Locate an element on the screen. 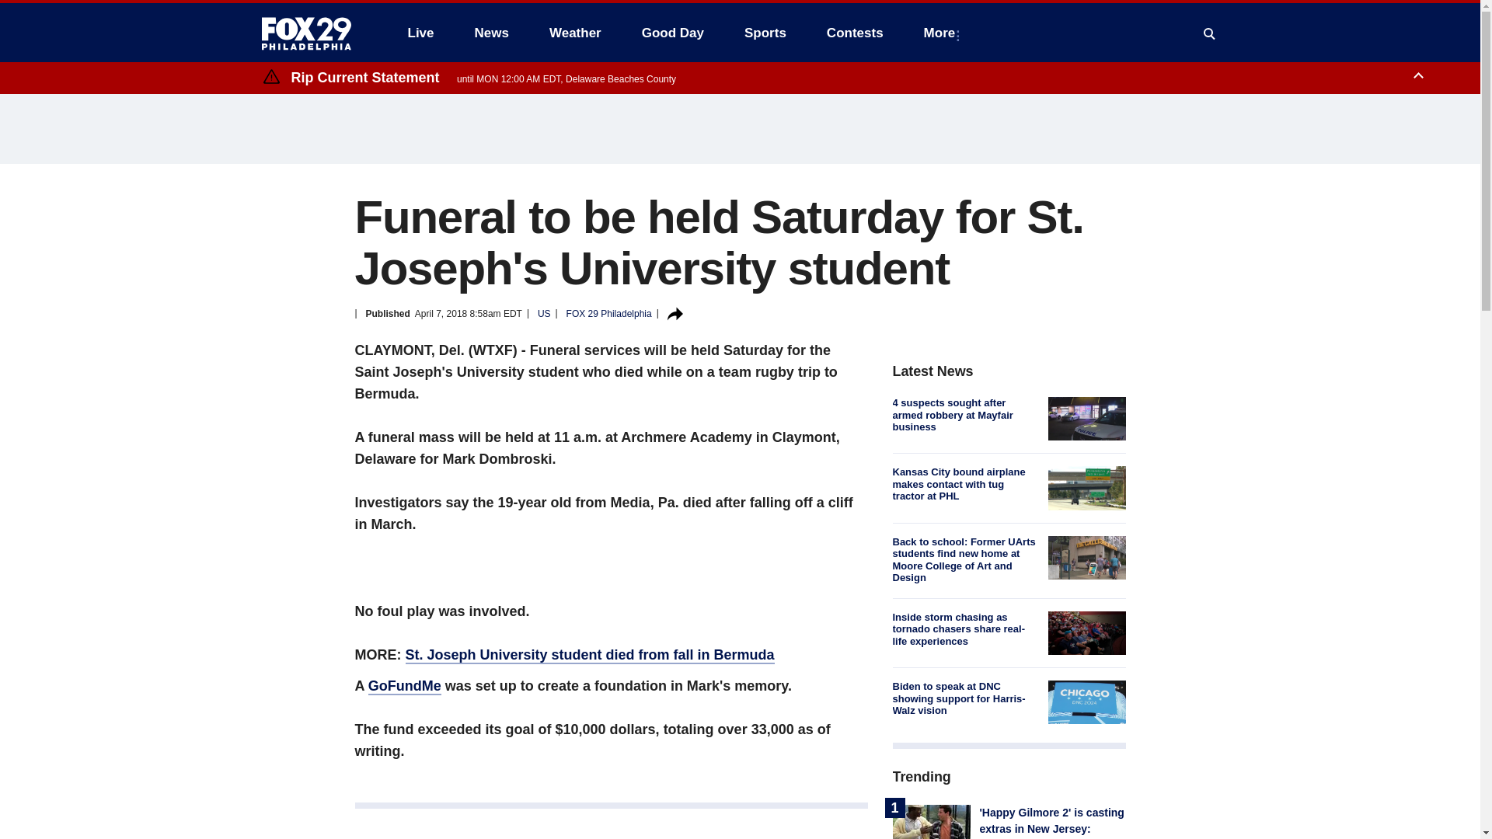 The image size is (1492, 839). Weather is located at coordinates (575, 33).